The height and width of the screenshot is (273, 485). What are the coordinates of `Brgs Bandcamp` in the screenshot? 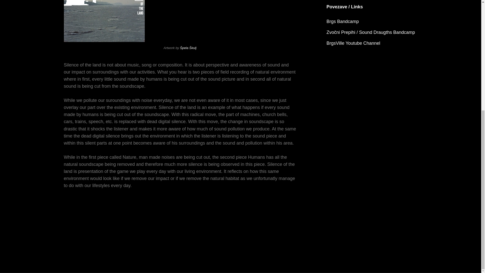 It's located at (343, 21).